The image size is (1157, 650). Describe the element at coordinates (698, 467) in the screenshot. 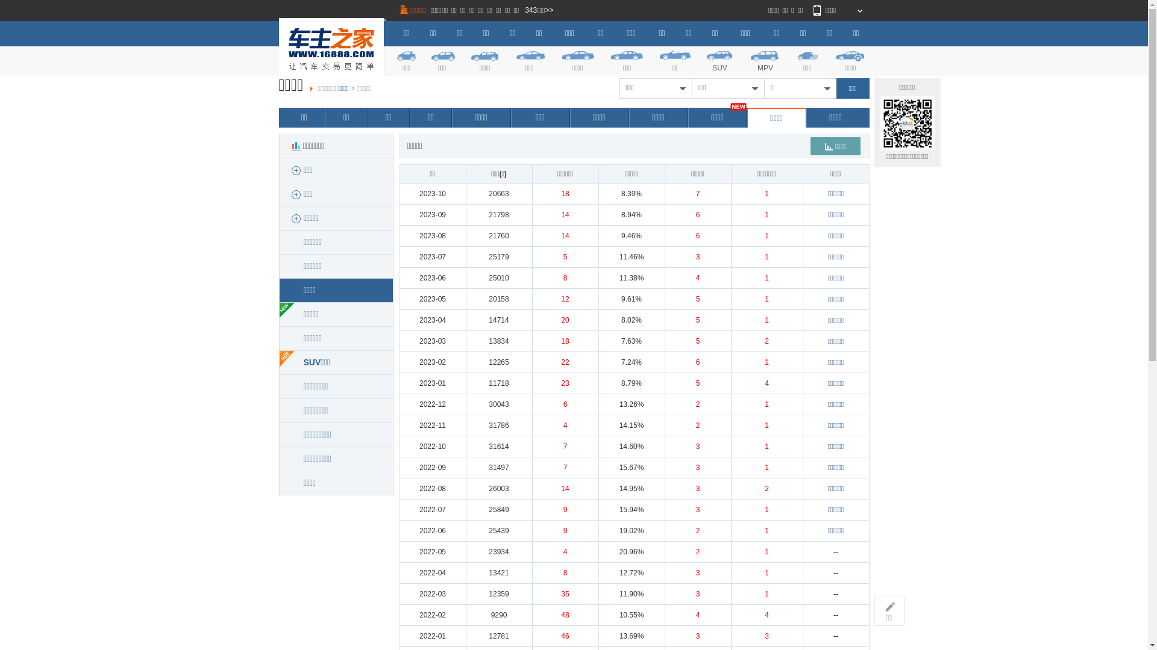

I see `3` at that location.